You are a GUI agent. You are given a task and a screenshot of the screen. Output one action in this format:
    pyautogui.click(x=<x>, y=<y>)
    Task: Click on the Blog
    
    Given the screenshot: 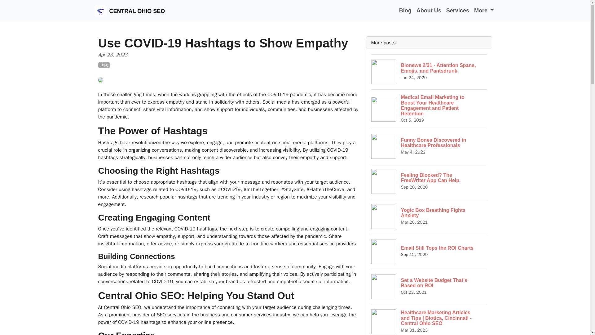 What is the action you would take?
    pyautogui.click(x=429, y=251)
    